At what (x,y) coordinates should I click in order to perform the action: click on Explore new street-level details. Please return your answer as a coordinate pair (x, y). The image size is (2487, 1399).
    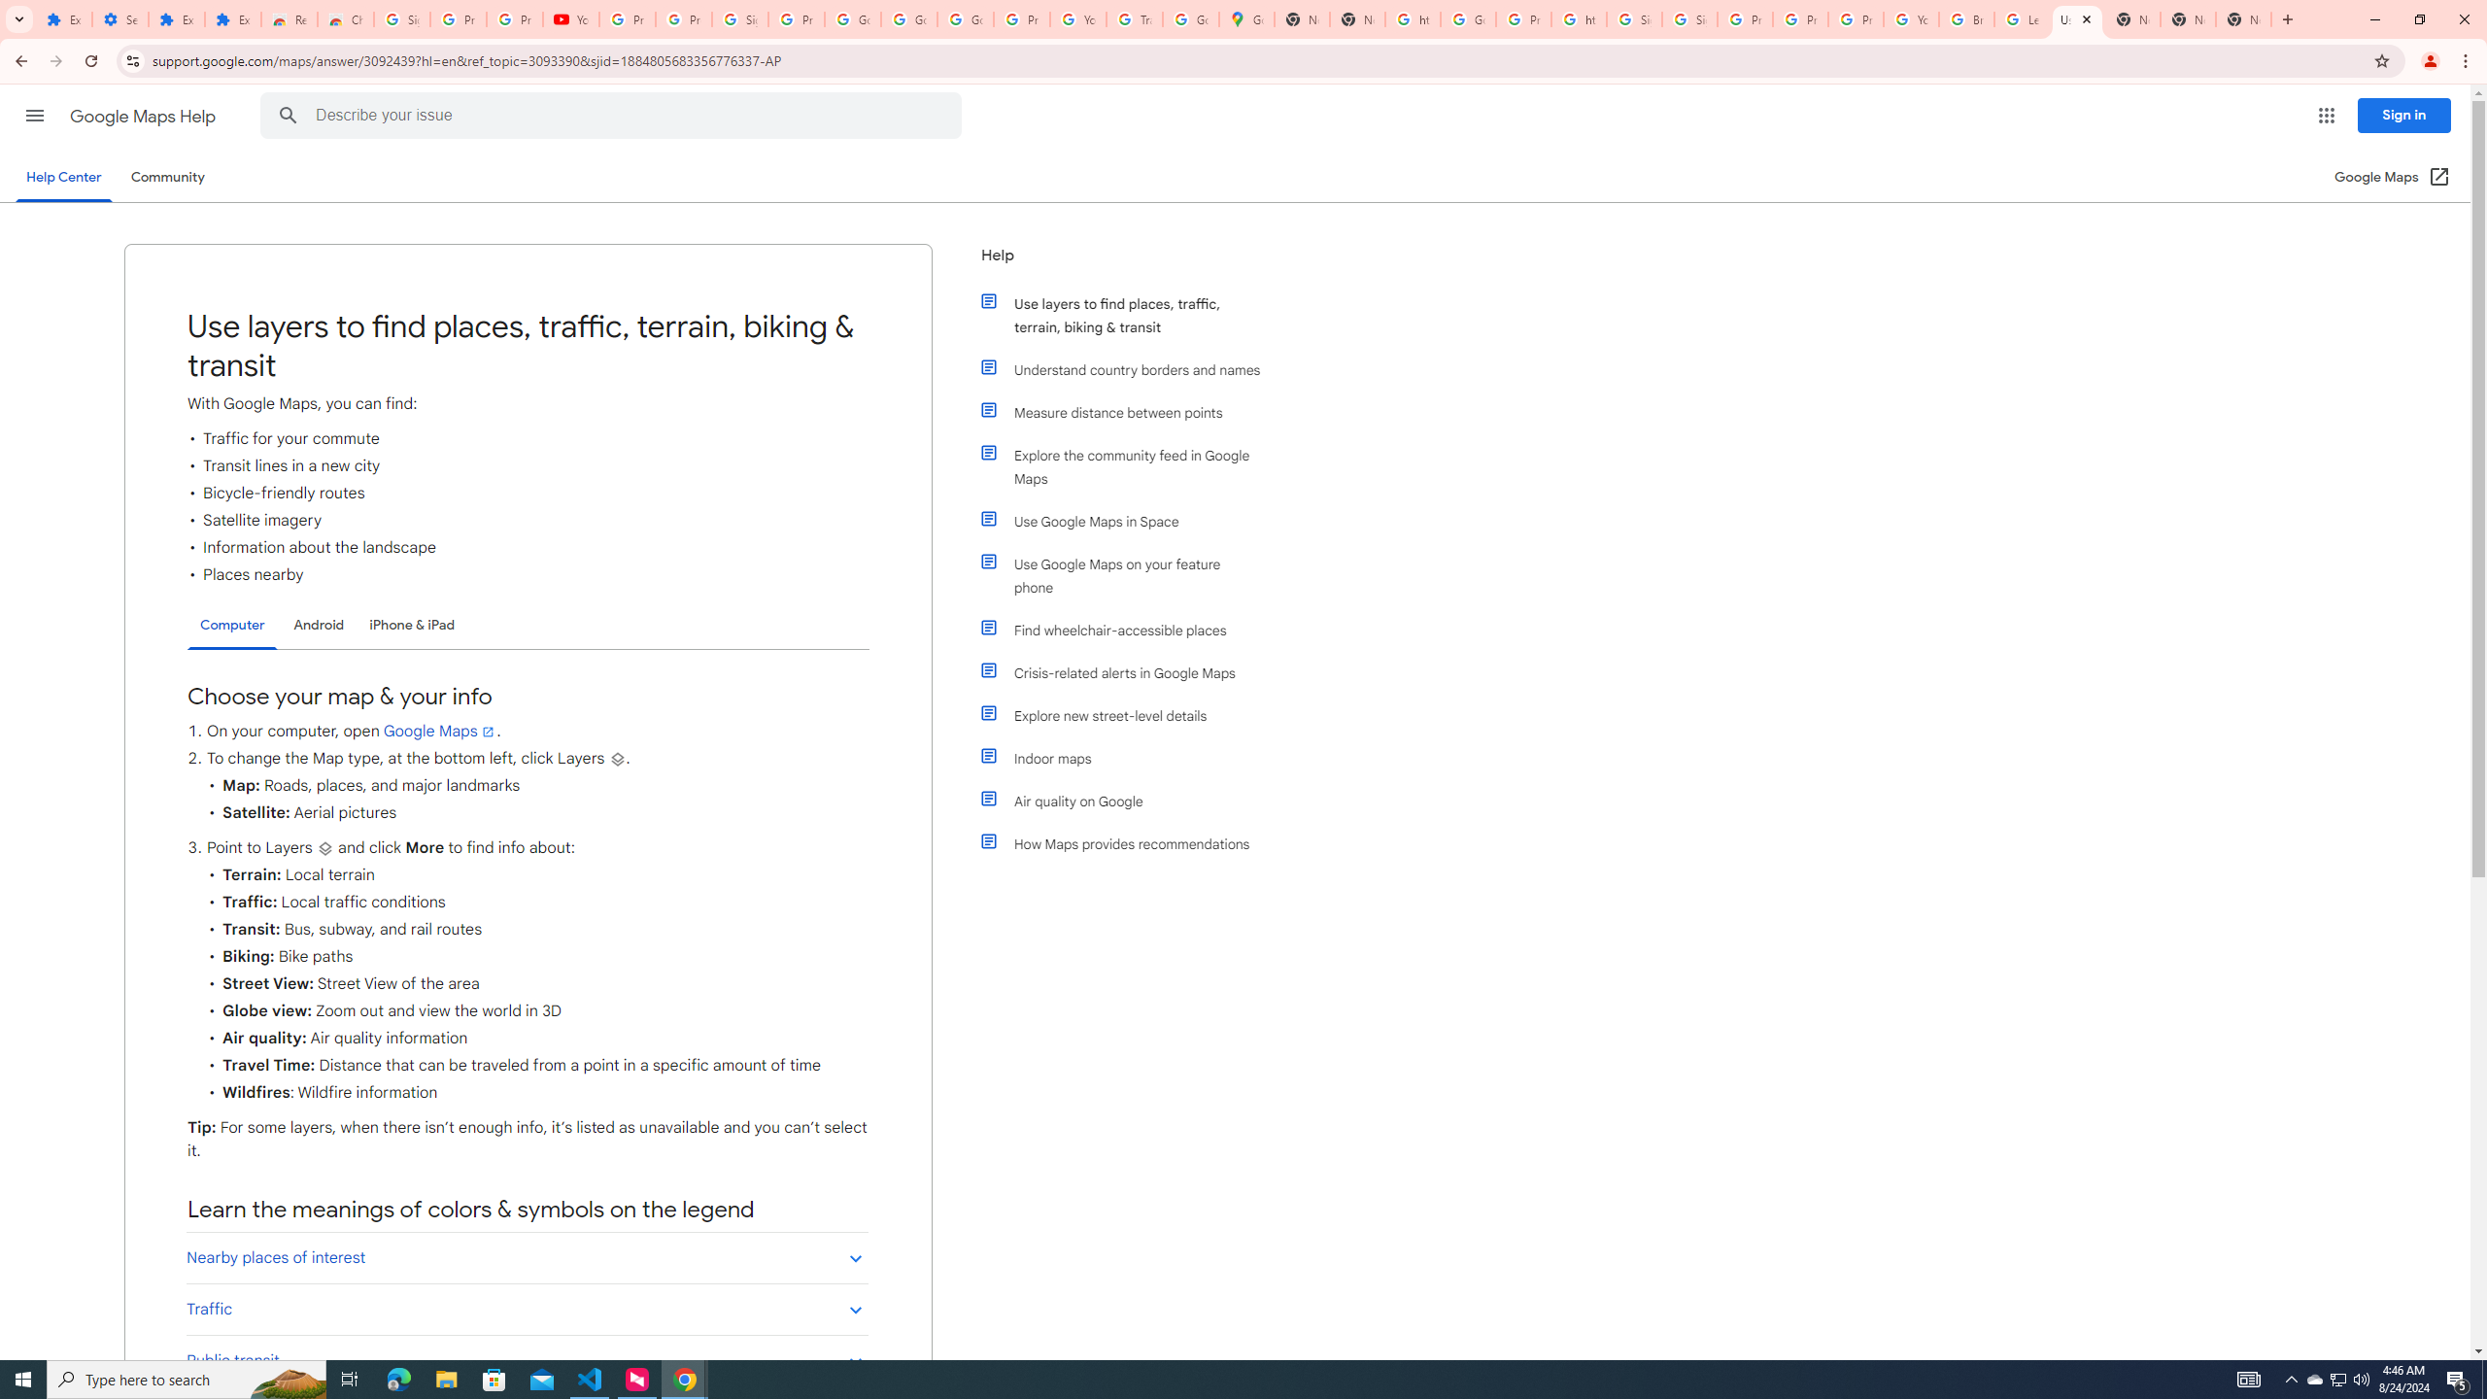
    Looking at the image, I should click on (1130, 715).